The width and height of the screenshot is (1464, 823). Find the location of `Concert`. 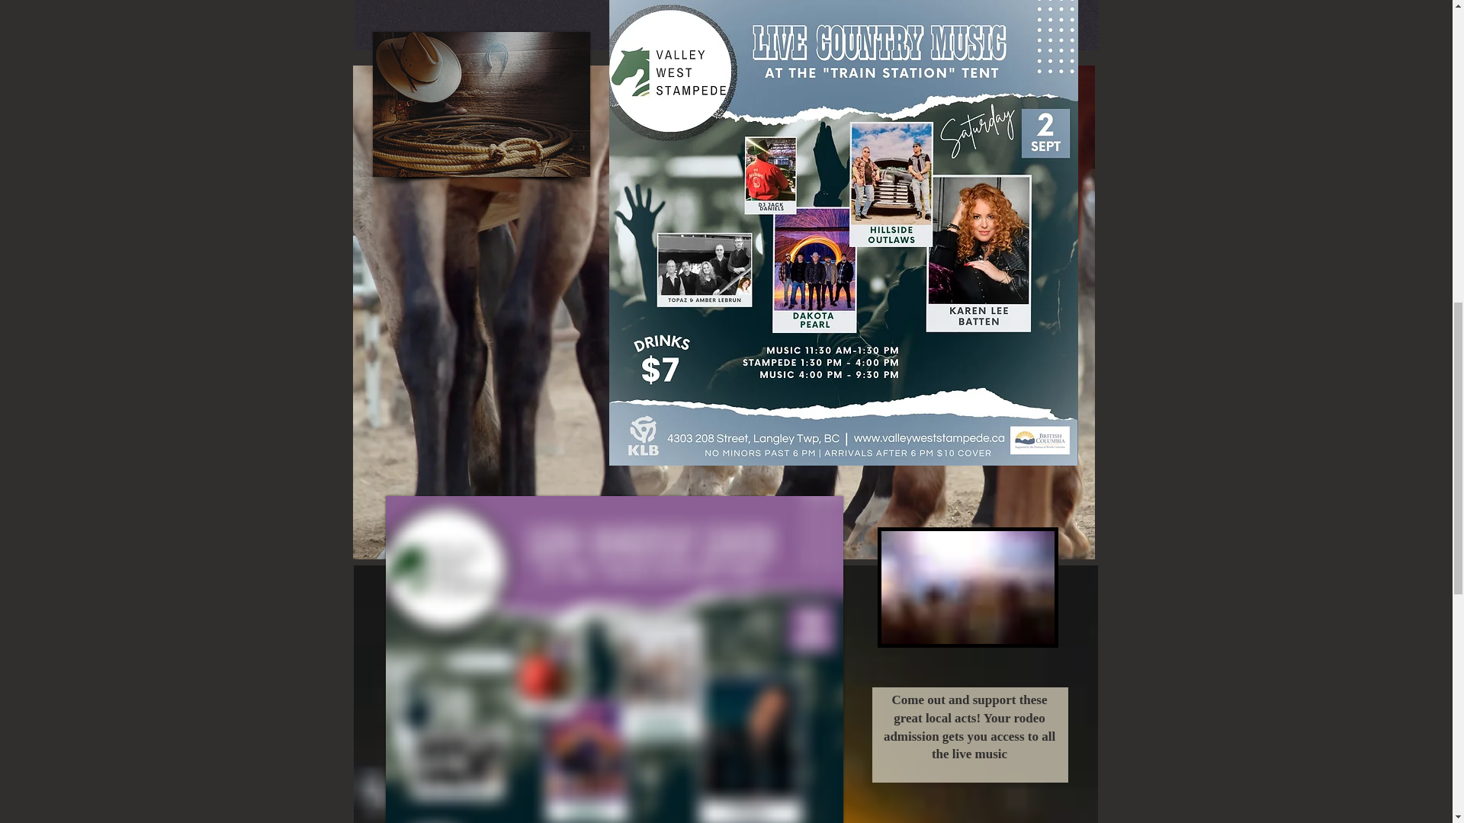

Concert is located at coordinates (967, 587).